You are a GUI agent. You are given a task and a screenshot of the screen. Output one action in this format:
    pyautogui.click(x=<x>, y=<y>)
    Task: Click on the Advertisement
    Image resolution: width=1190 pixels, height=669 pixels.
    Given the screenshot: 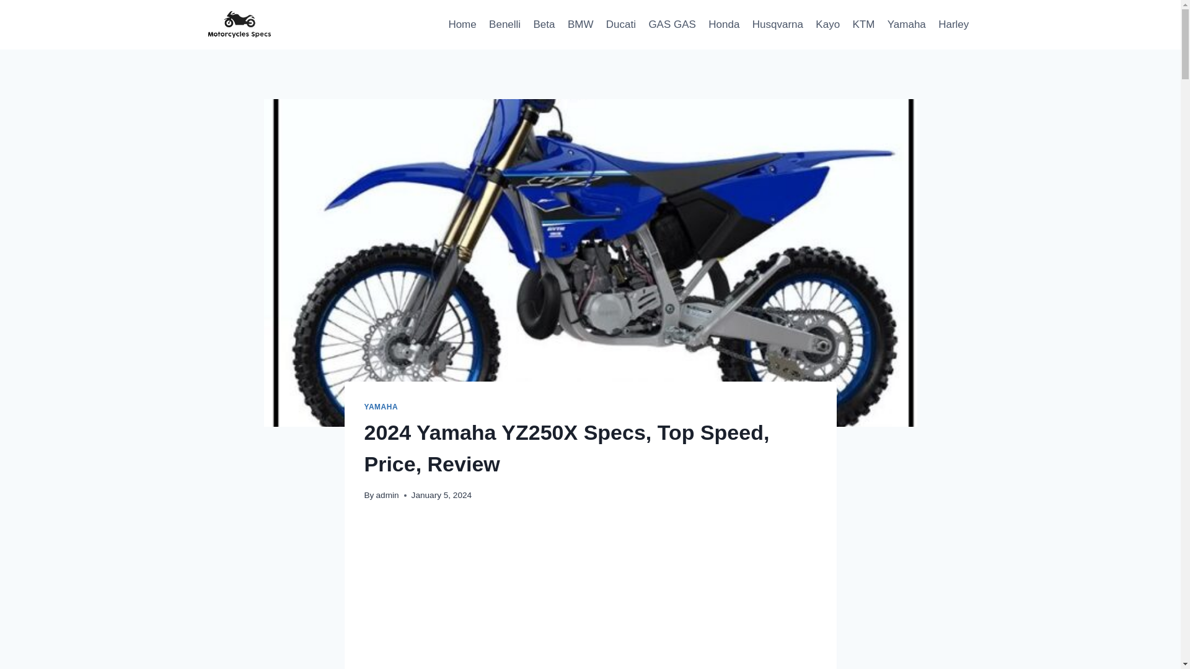 What is the action you would take?
    pyautogui.click(x=590, y=596)
    